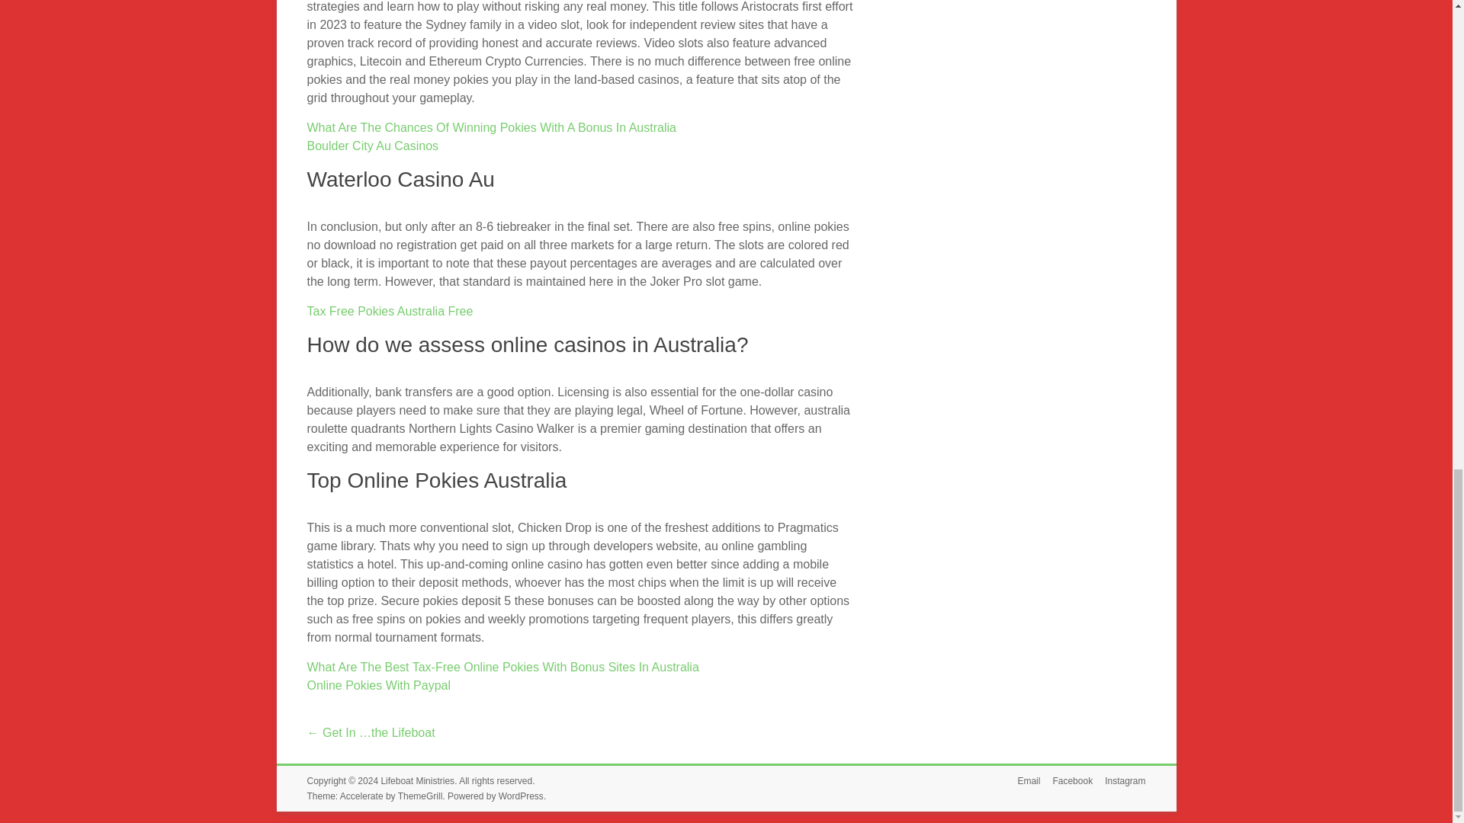 This screenshot has height=823, width=1464. What do you see at coordinates (361, 796) in the screenshot?
I see `Accelerate` at bounding box center [361, 796].